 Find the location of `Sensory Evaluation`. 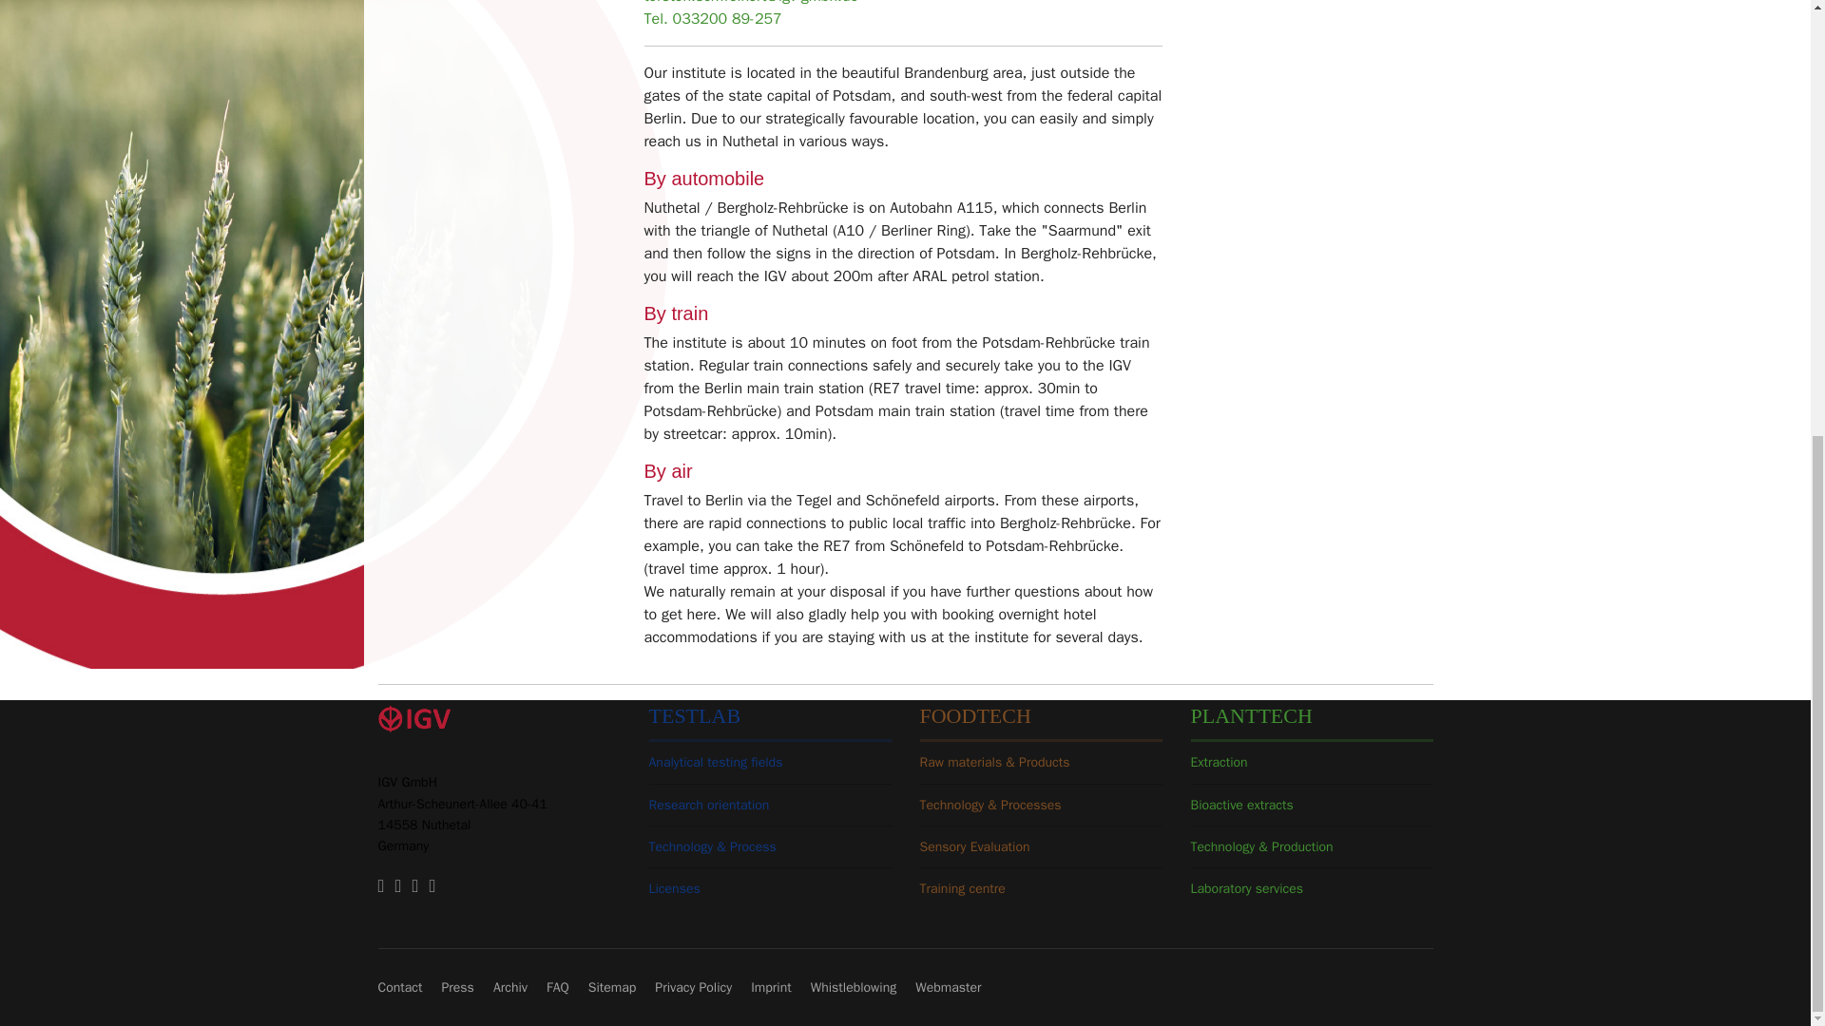

Sensory Evaluation is located at coordinates (975, 846).